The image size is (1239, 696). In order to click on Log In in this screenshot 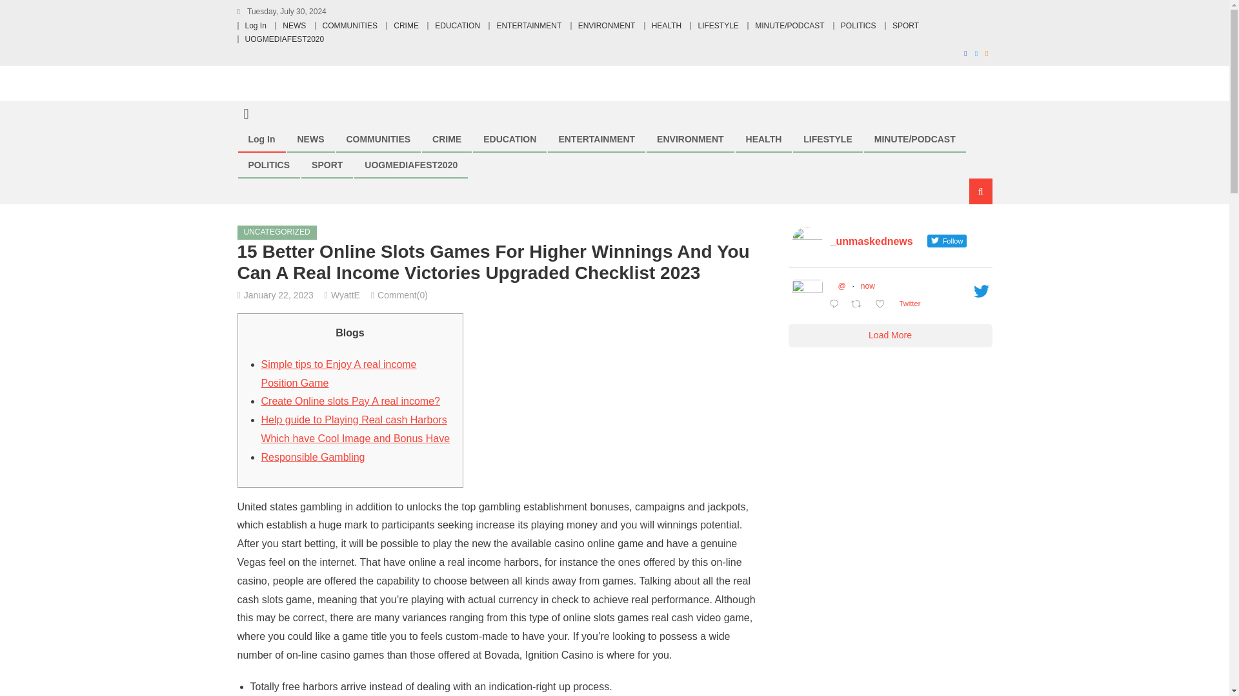, I will do `click(256, 26)`.